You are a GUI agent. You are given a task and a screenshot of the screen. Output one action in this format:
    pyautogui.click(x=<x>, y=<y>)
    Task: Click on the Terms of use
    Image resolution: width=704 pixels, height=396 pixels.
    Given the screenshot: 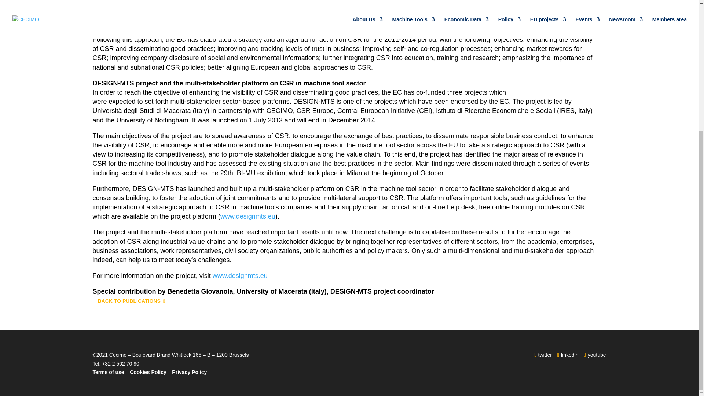 What is the action you would take?
    pyautogui.click(x=108, y=372)
    